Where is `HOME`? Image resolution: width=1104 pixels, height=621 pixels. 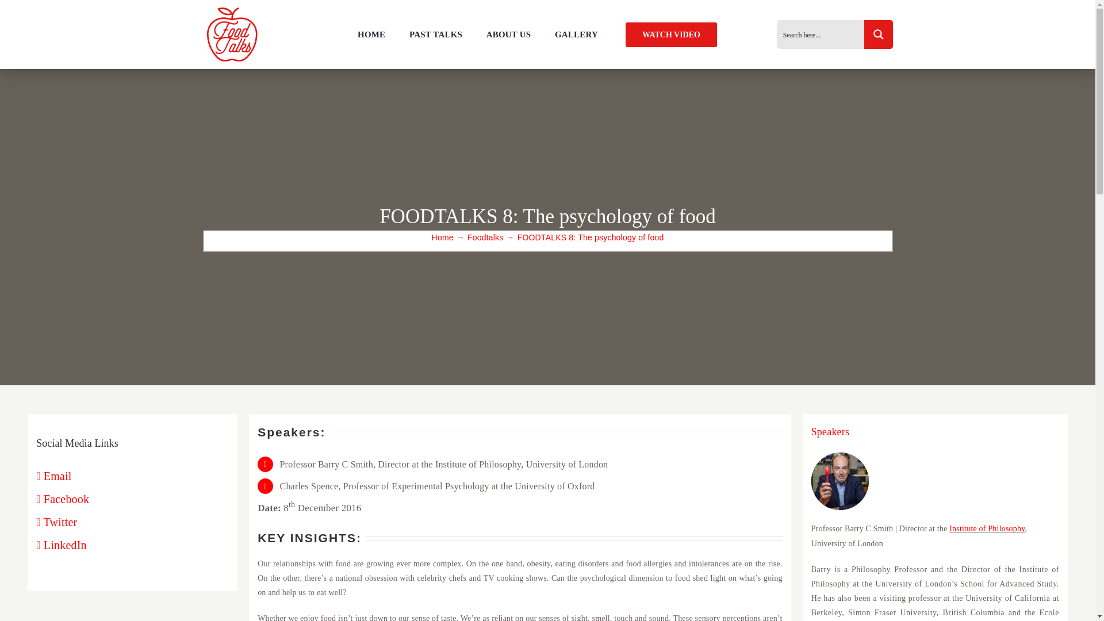 HOME is located at coordinates (371, 34).